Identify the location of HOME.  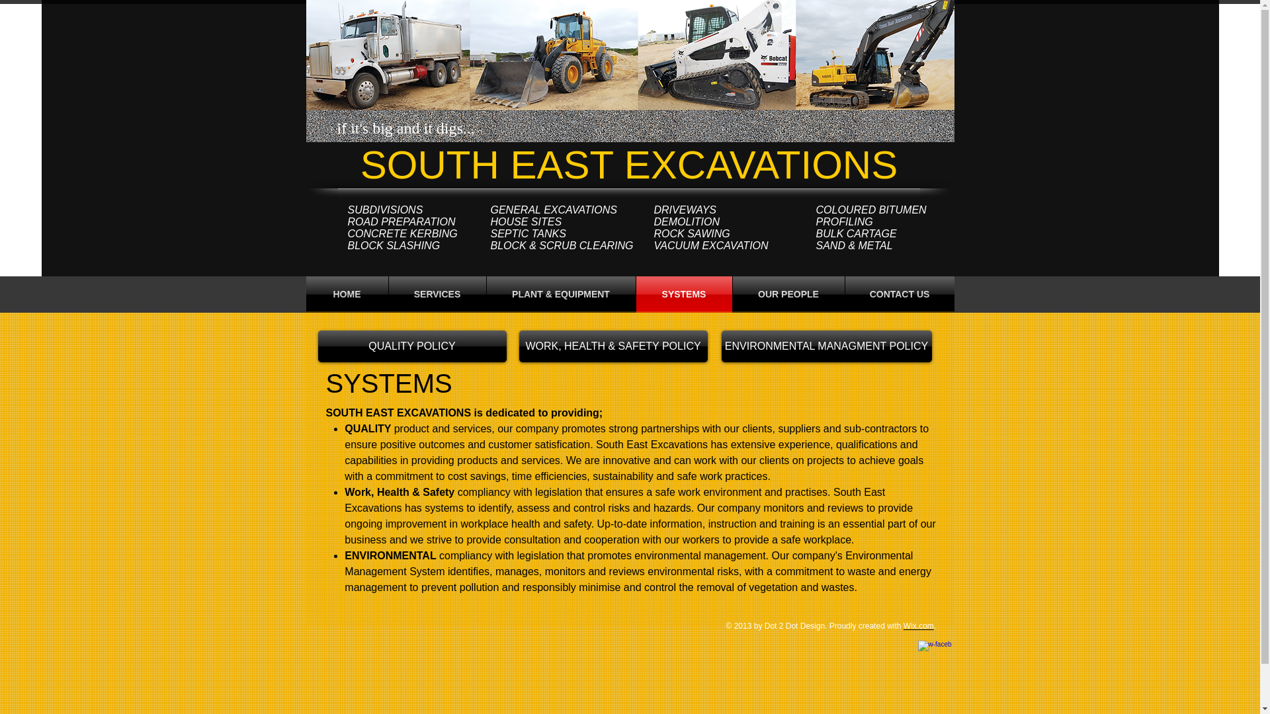
(347, 294).